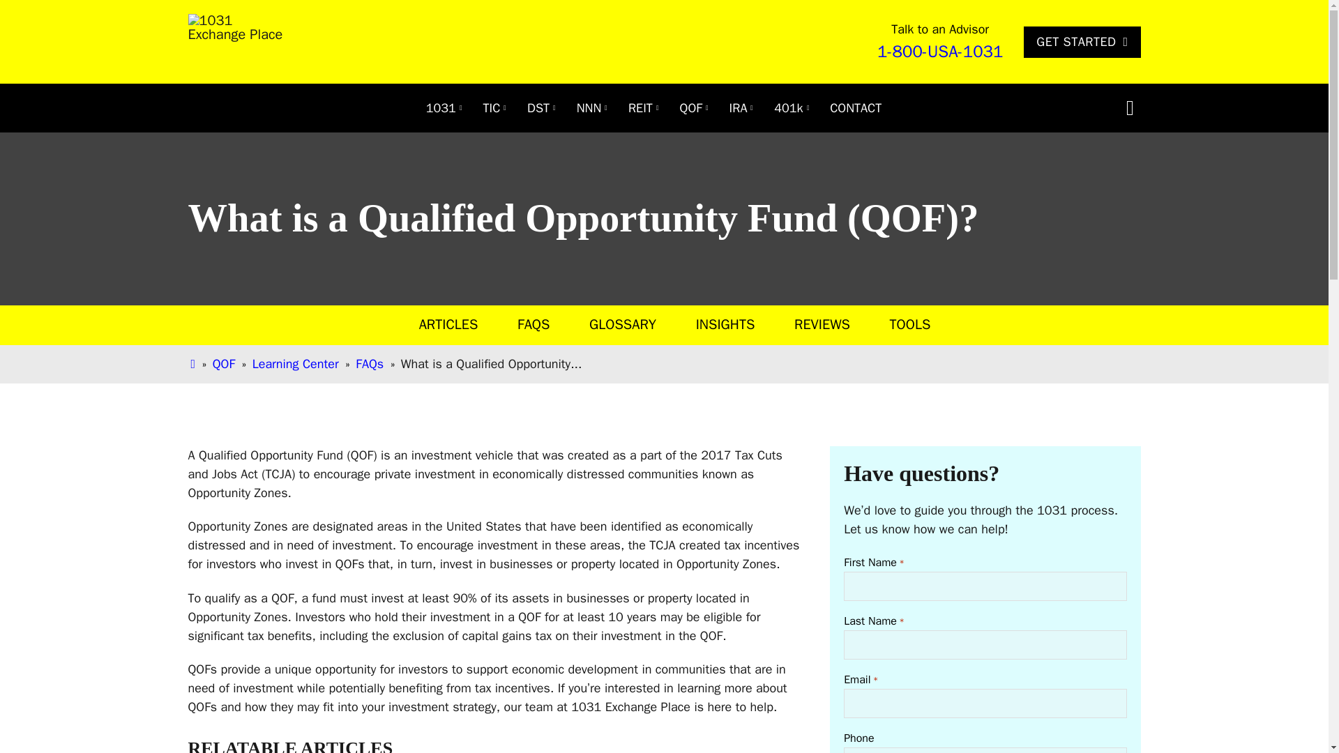 The width and height of the screenshot is (1339, 753). I want to click on DST, so click(538, 107).